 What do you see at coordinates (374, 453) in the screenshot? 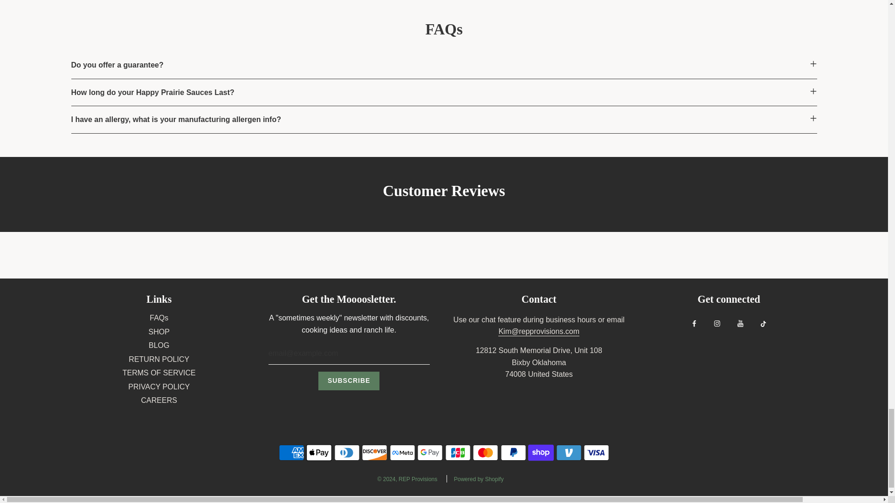
I see `Discover` at bounding box center [374, 453].